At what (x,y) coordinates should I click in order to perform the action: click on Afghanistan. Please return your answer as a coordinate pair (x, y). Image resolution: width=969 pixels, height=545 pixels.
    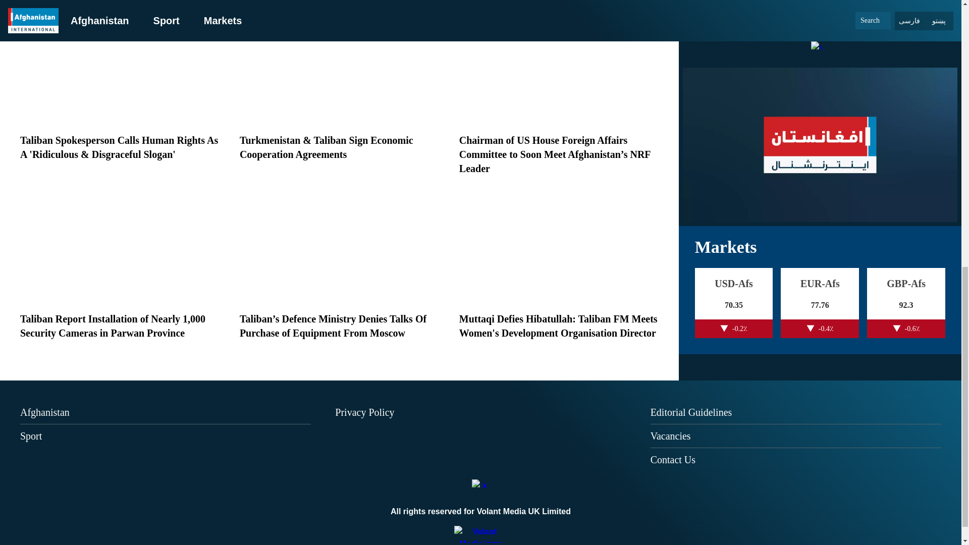
    Looking at the image, I should click on (45, 412).